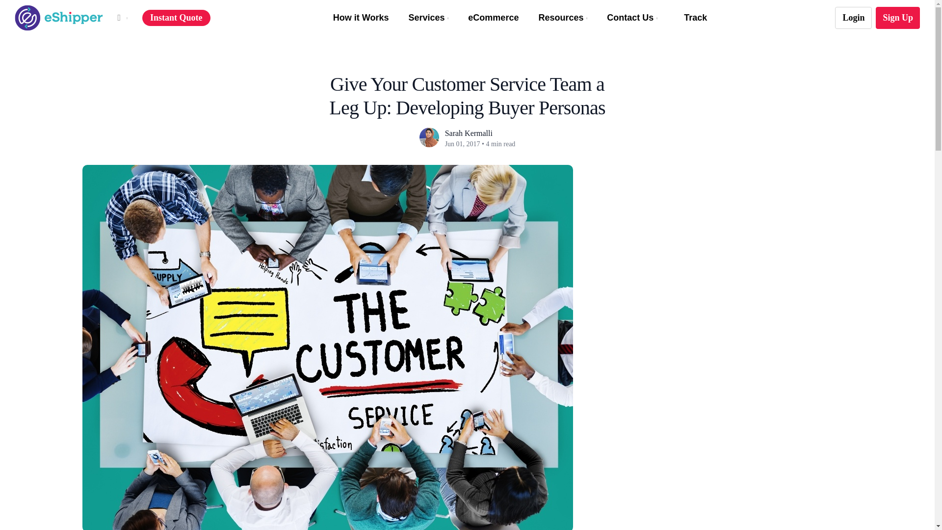 The height and width of the screenshot is (530, 942). What do you see at coordinates (458, 3) in the screenshot?
I see `Start search` at bounding box center [458, 3].